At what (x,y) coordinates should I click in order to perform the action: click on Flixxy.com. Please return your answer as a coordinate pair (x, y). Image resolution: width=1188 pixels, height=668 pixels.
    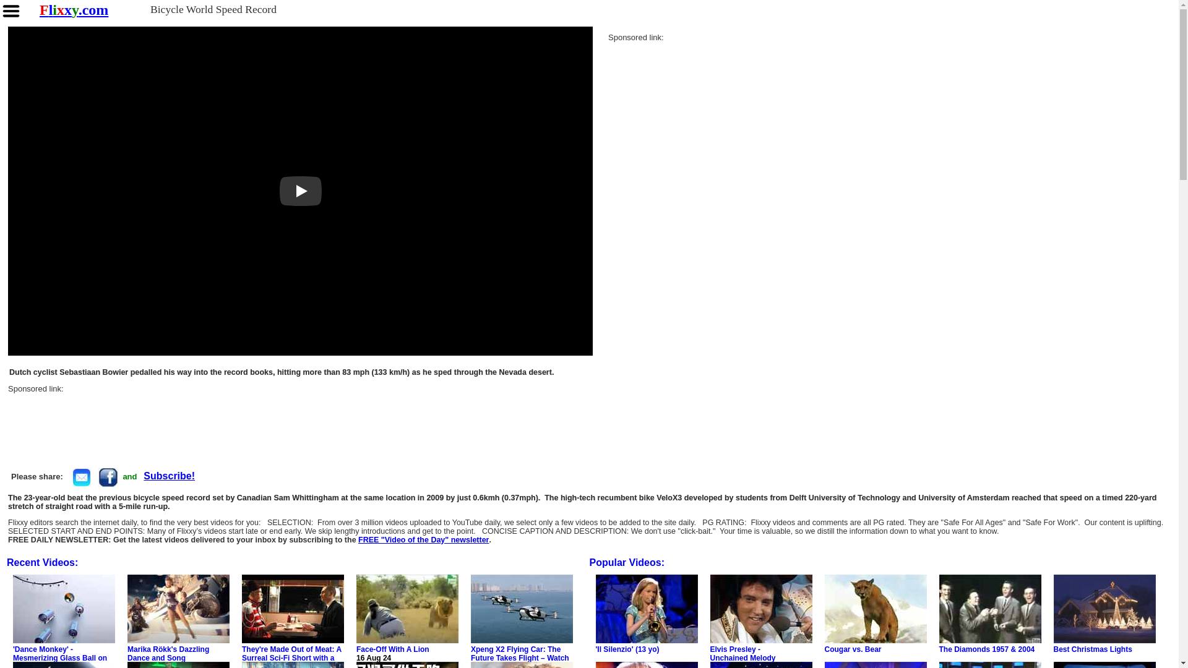
    Looking at the image, I should click on (73, 10).